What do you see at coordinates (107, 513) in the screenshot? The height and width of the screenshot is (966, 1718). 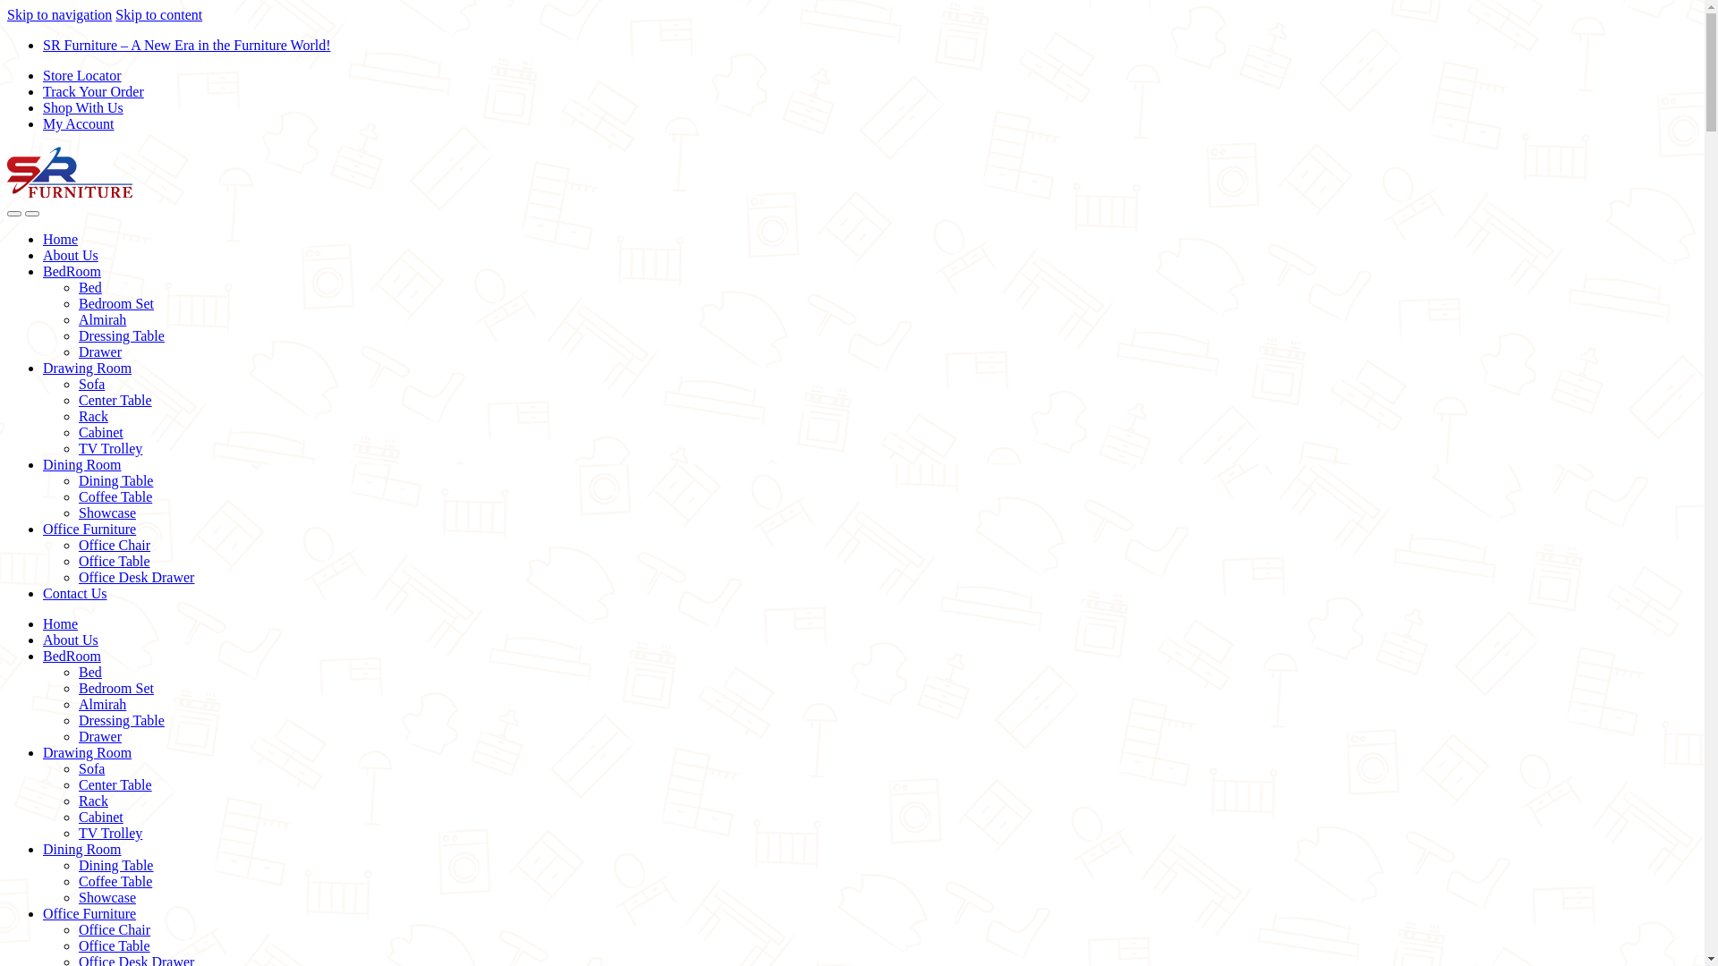 I see `Showcase` at bounding box center [107, 513].